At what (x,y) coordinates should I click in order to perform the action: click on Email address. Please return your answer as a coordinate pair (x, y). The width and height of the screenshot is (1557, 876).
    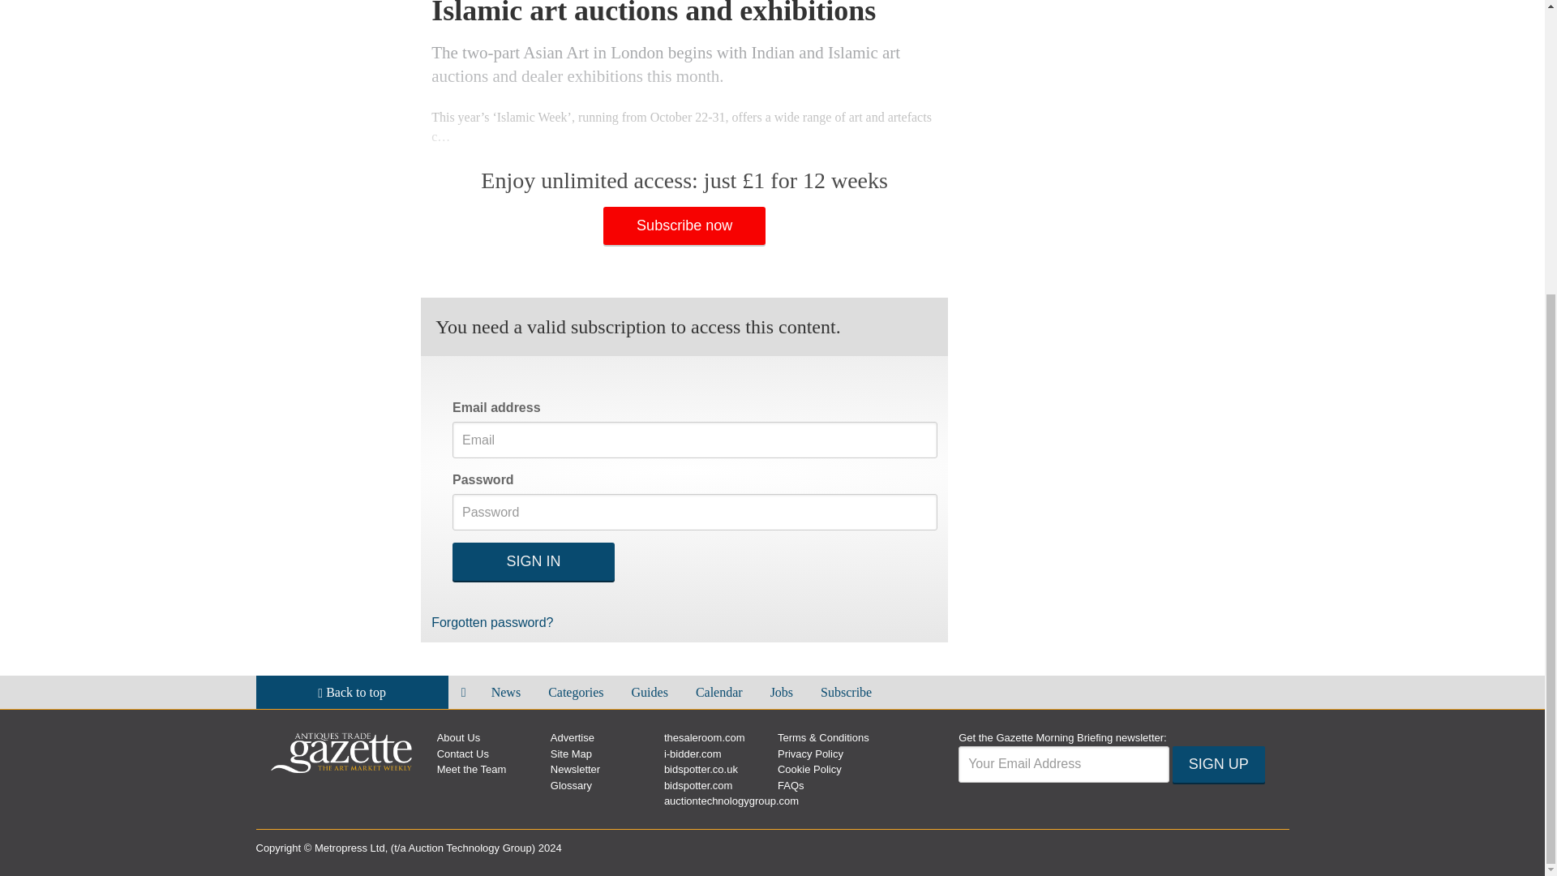
    Looking at the image, I should click on (1064, 764).